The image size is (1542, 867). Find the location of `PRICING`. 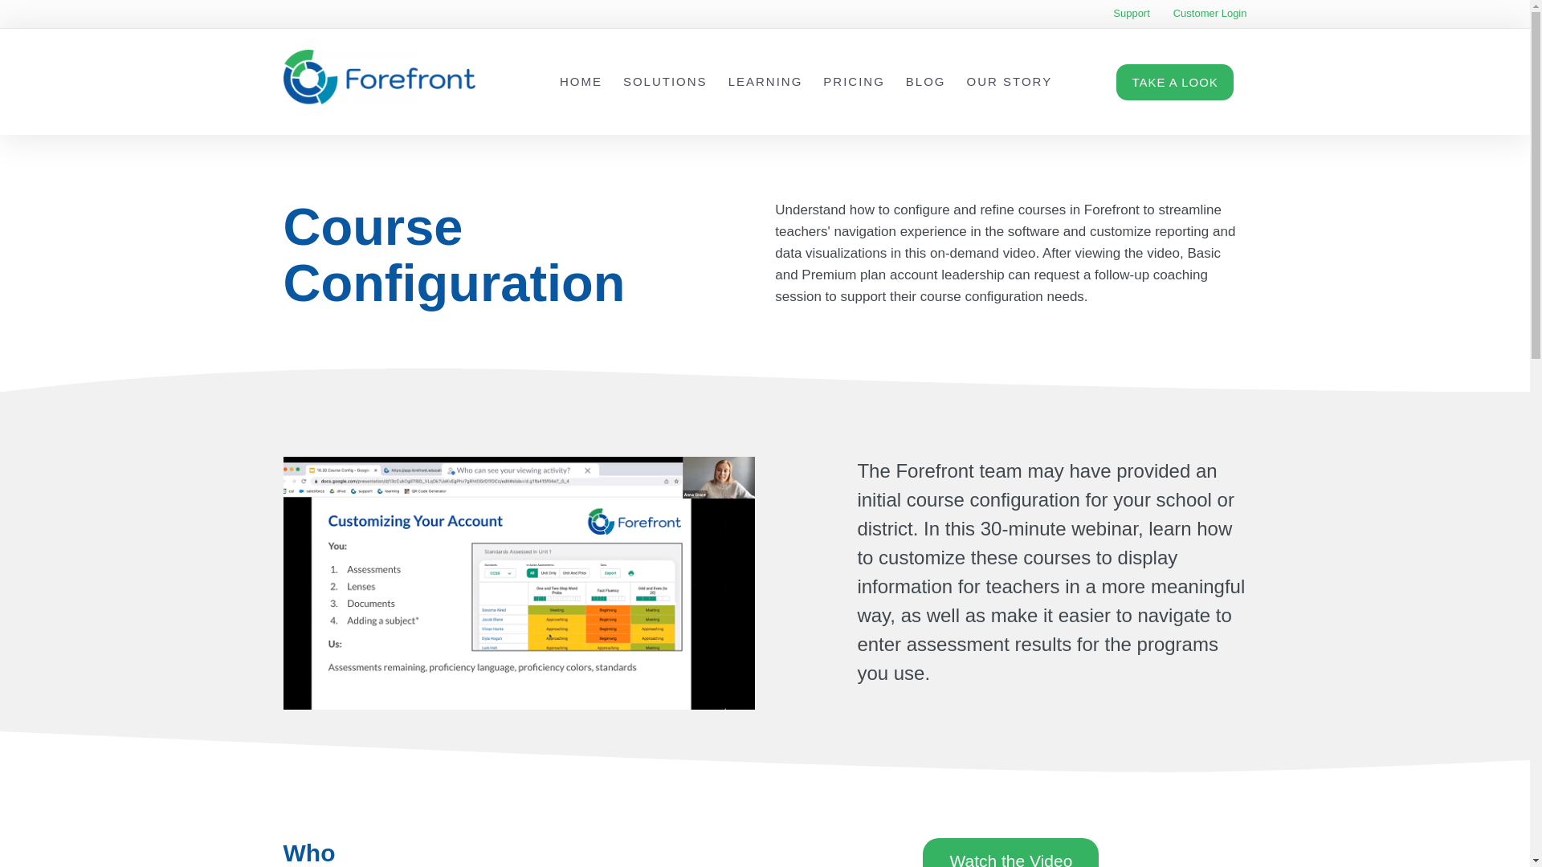

PRICING is located at coordinates (855, 82).